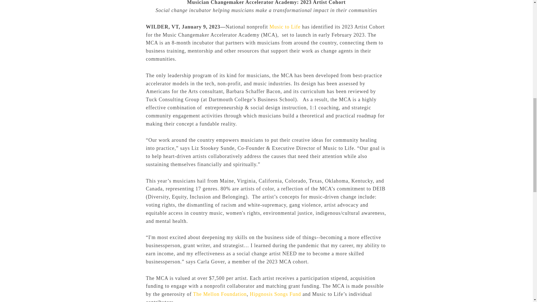  What do you see at coordinates (220, 294) in the screenshot?
I see `The Mellon Foundation` at bounding box center [220, 294].